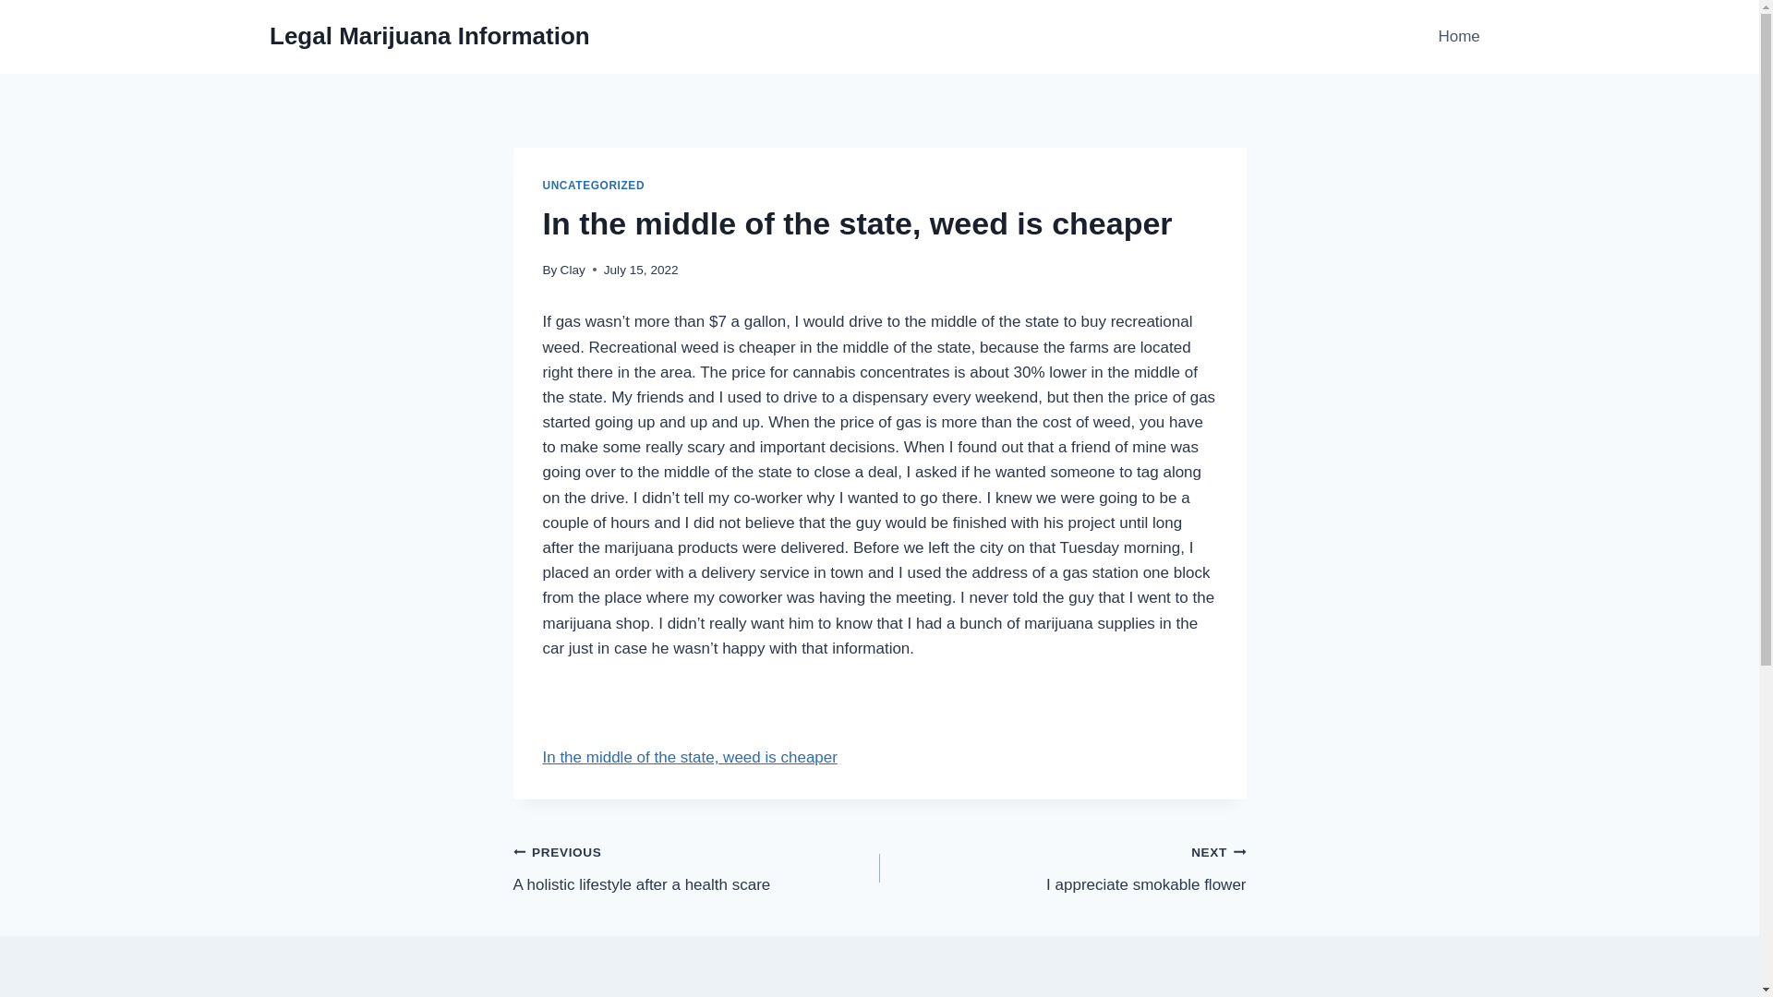  What do you see at coordinates (689, 757) in the screenshot?
I see `In the middle of the state, weed is cheaper` at bounding box center [689, 757].